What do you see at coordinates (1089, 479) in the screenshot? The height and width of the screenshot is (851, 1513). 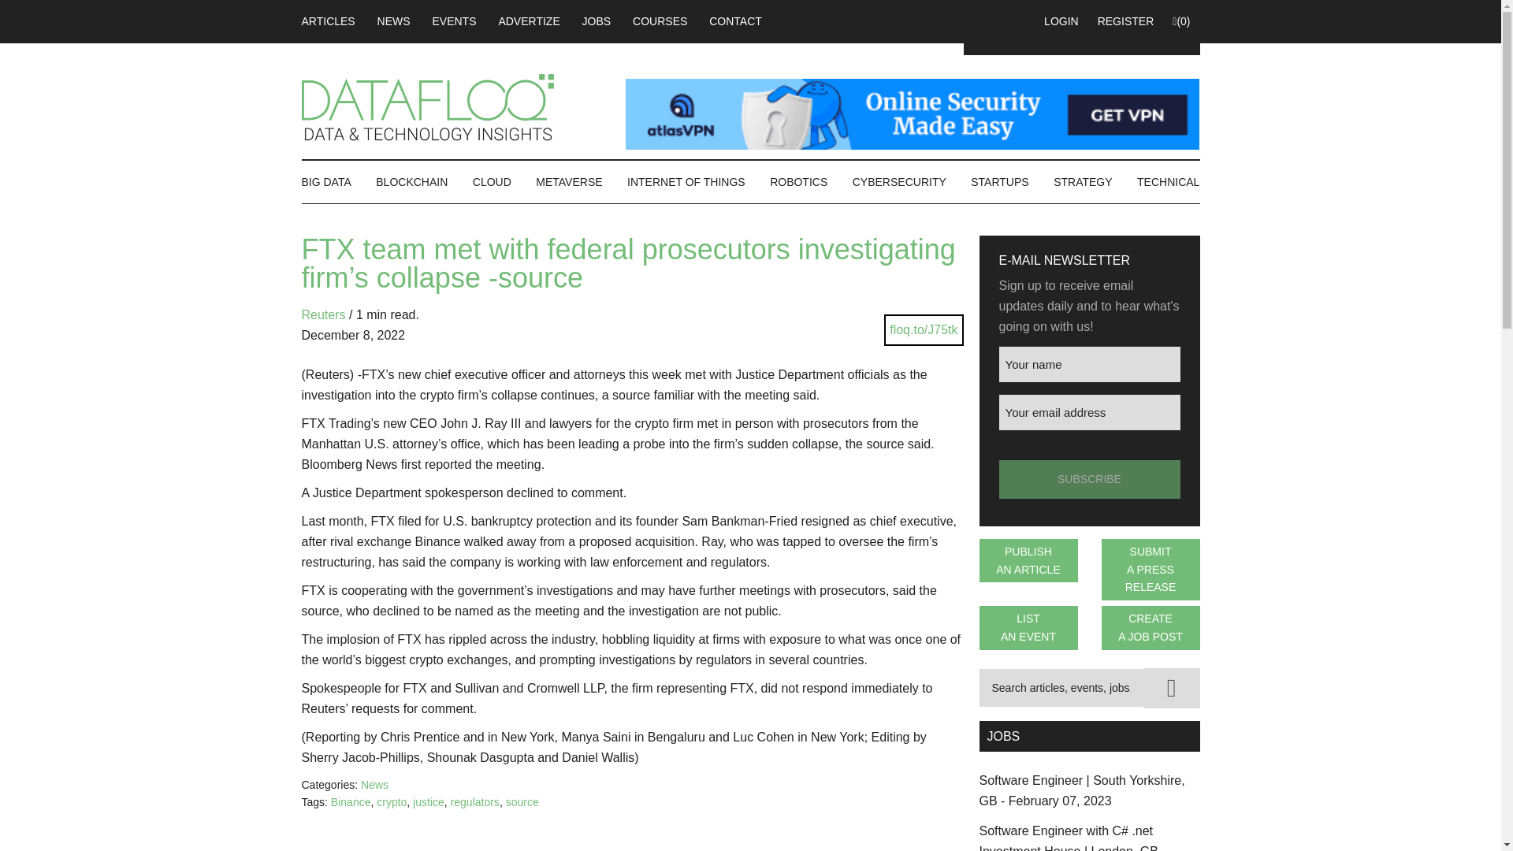 I see `Subscribe` at bounding box center [1089, 479].